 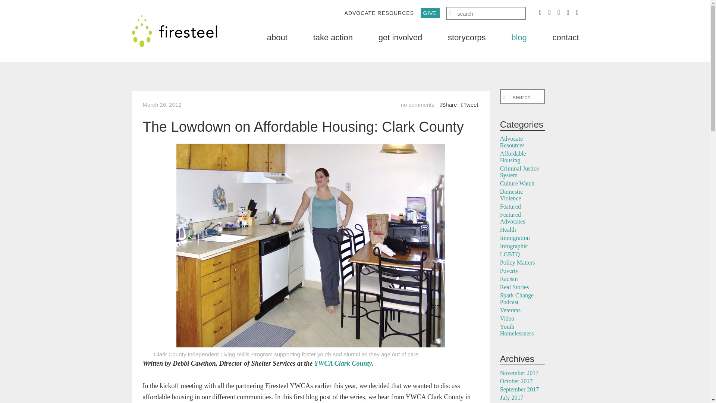 I want to click on Domestic Violence, so click(x=511, y=195).